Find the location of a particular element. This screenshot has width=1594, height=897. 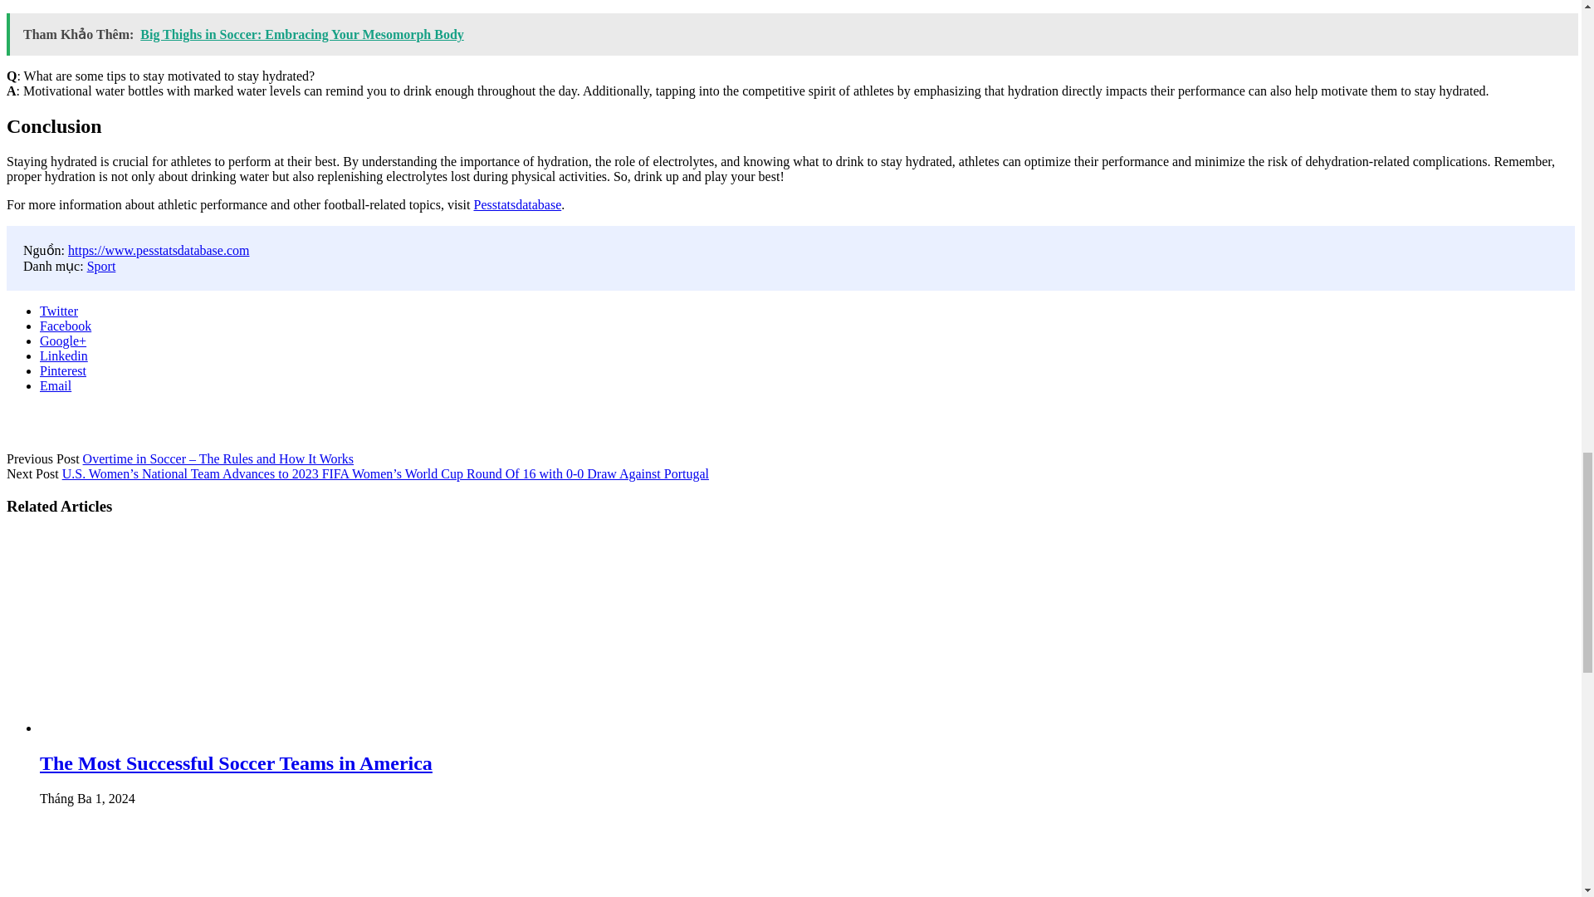

Pesstatsdatabase is located at coordinates (516, 204).